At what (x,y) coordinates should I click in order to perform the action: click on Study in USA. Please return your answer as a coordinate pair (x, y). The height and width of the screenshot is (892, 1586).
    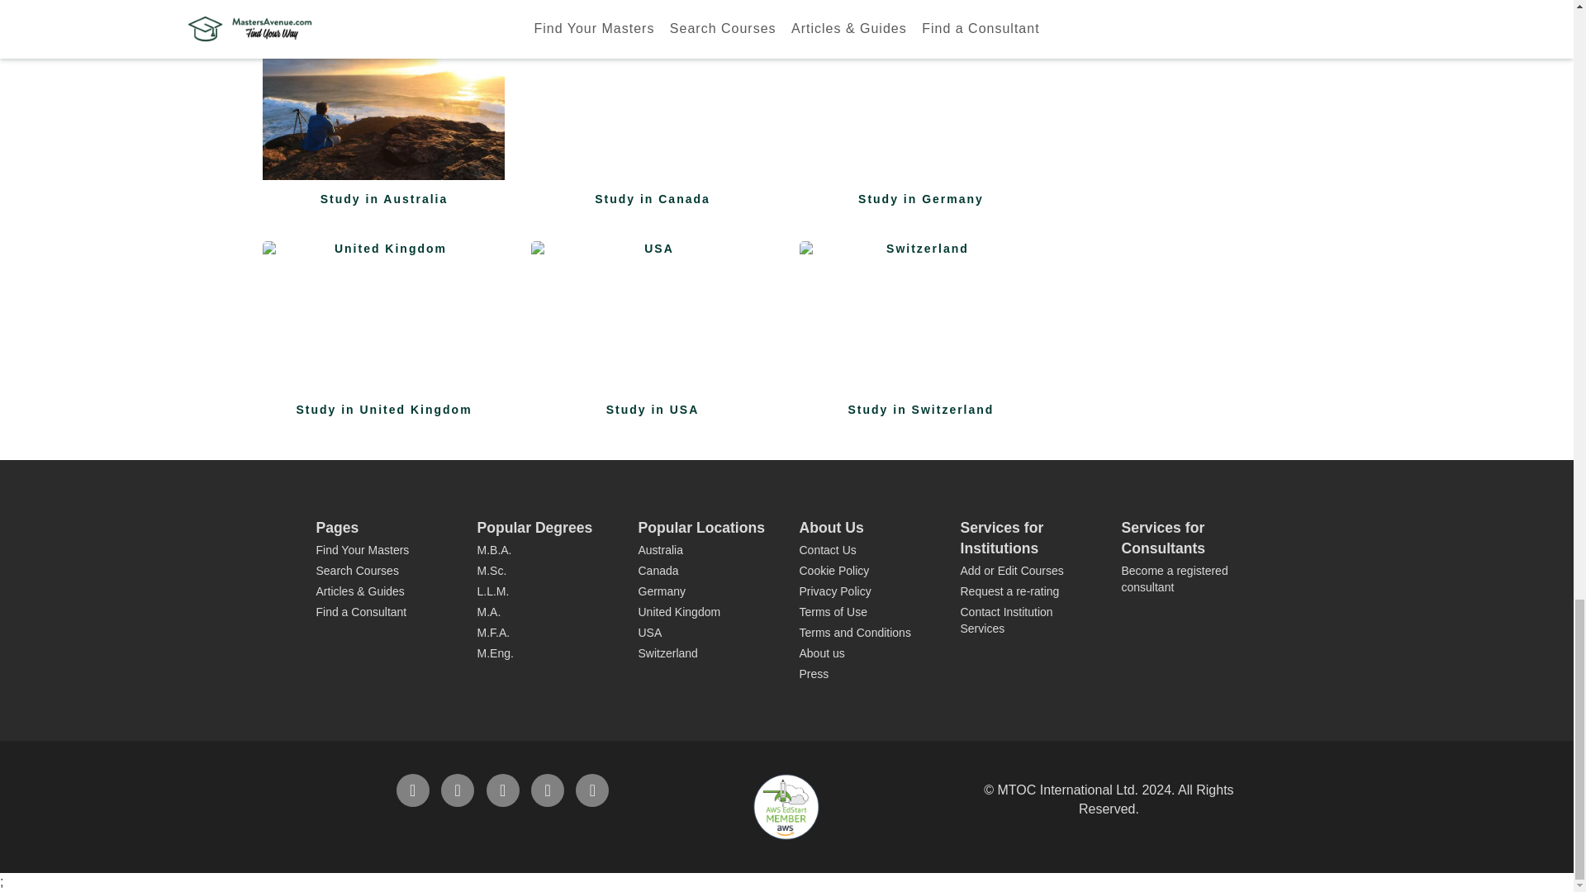
    Looking at the image, I should click on (651, 321).